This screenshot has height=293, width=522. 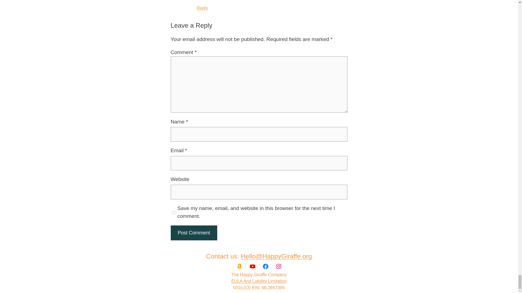 What do you see at coordinates (194, 233) in the screenshot?
I see `Post Comment` at bounding box center [194, 233].